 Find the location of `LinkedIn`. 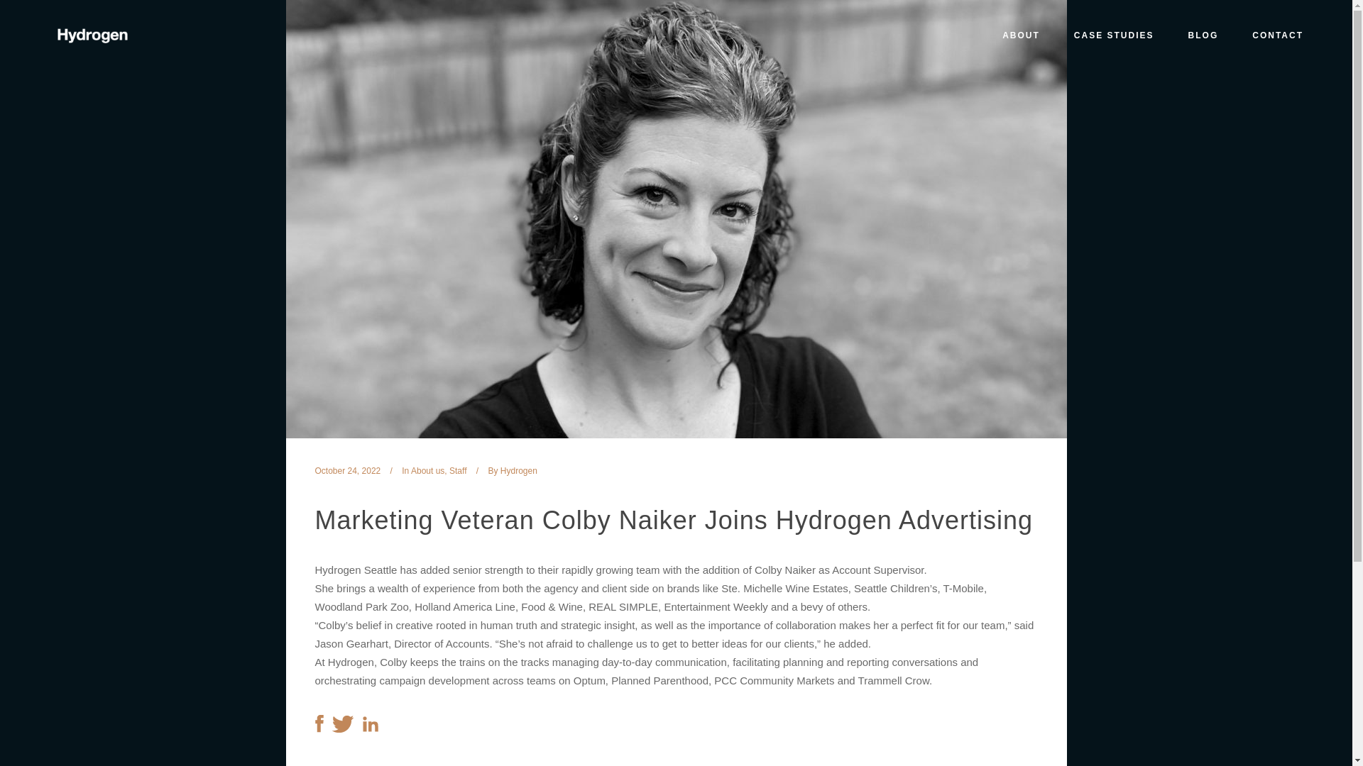

LinkedIn is located at coordinates (74, 660).